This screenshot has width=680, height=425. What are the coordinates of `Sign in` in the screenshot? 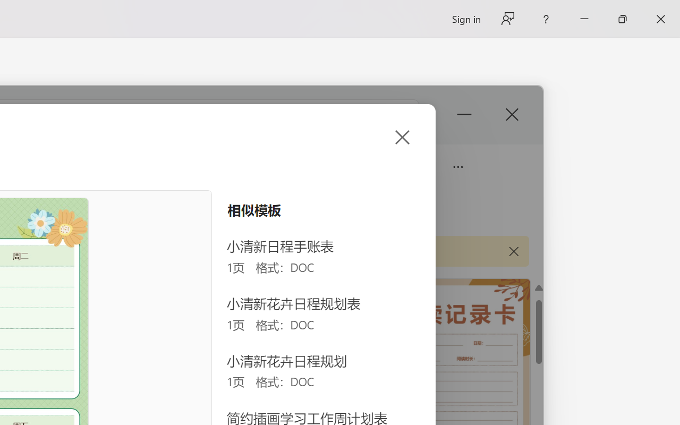 It's located at (465, 19).